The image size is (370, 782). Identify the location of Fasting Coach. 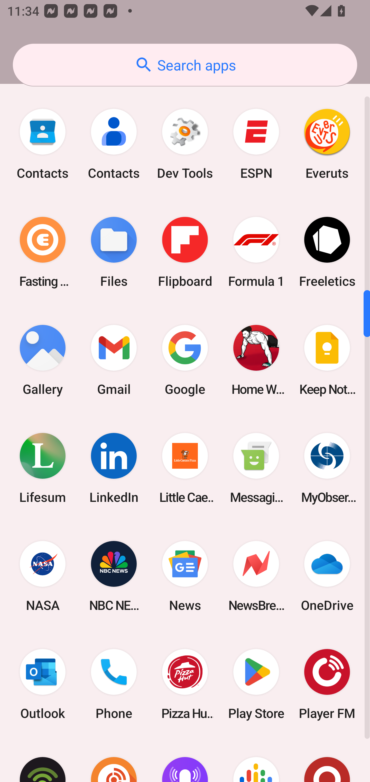
(43, 252).